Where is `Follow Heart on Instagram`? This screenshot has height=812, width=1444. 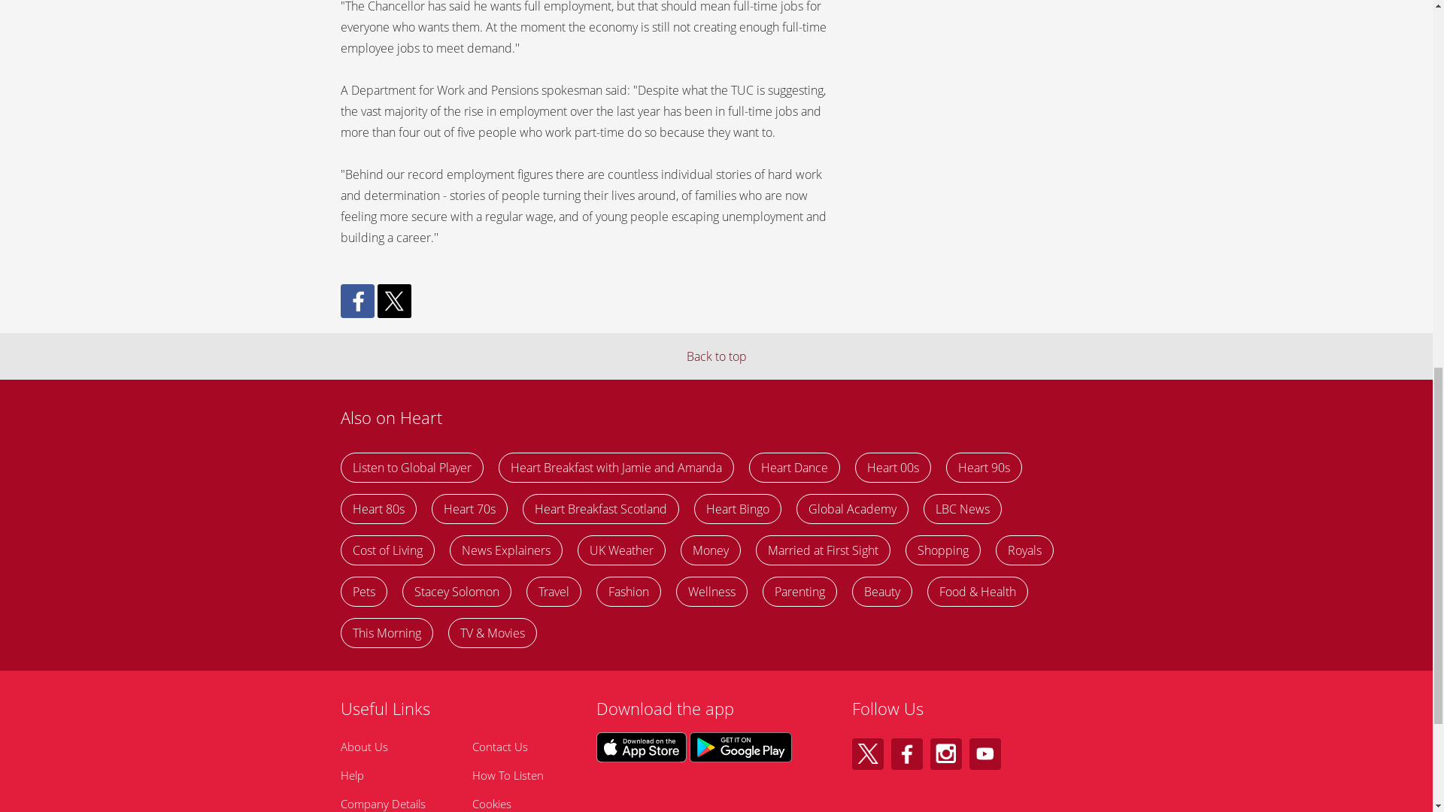 Follow Heart on Instagram is located at coordinates (945, 753).